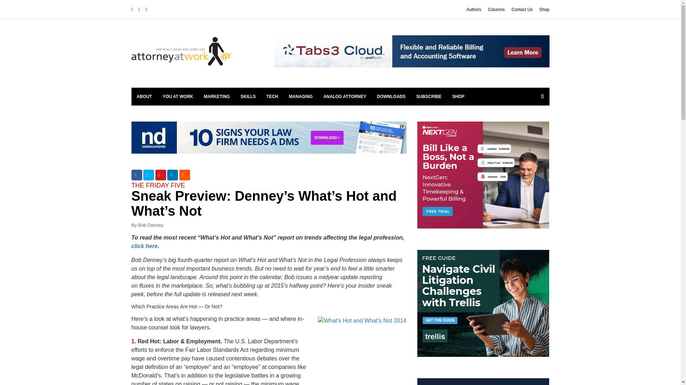 This screenshot has width=686, height=385. I want to click on MANAGING, so click(301, 96).